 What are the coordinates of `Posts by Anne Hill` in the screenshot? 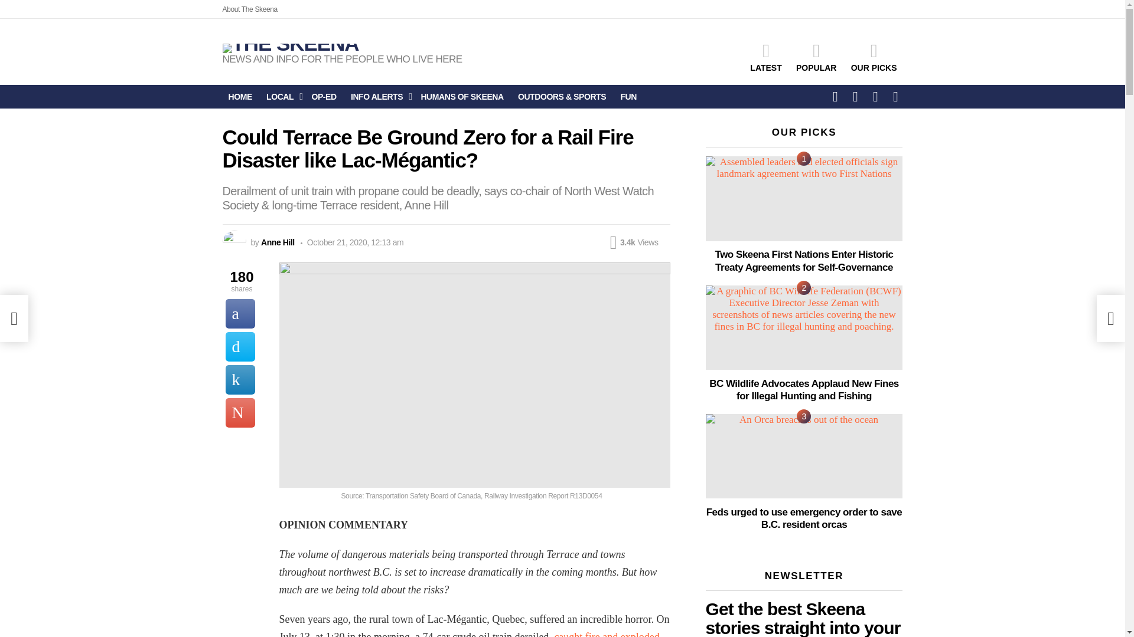 It's located at (278, 242).